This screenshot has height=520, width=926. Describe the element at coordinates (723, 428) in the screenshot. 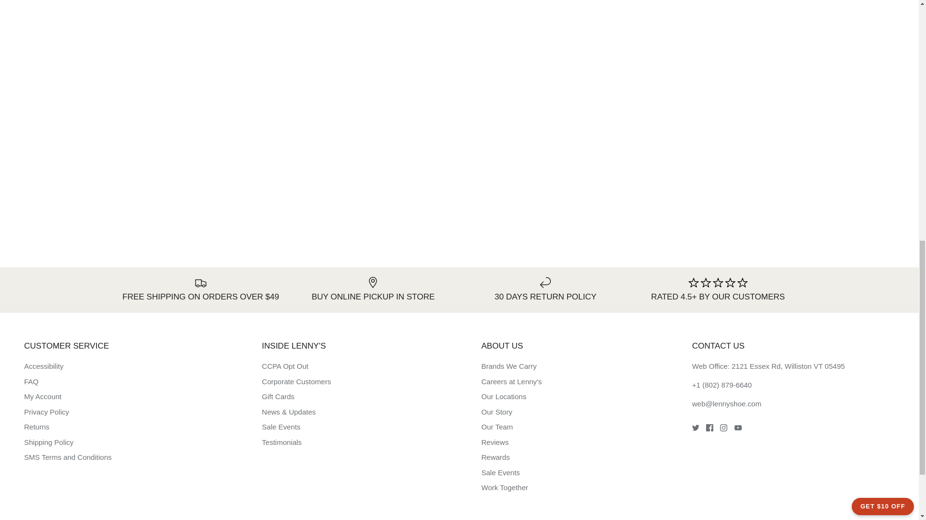

I see `Instagram` at that location.